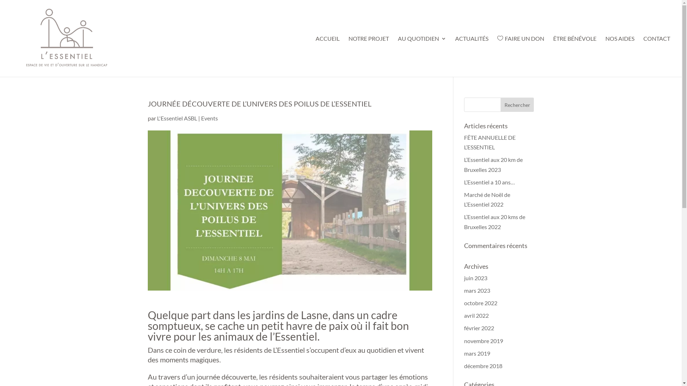  What do you see at coordinates (422, 56) in the screenshot?
I see `AU QUOTIDIEN` at bounding box center [422, 56].